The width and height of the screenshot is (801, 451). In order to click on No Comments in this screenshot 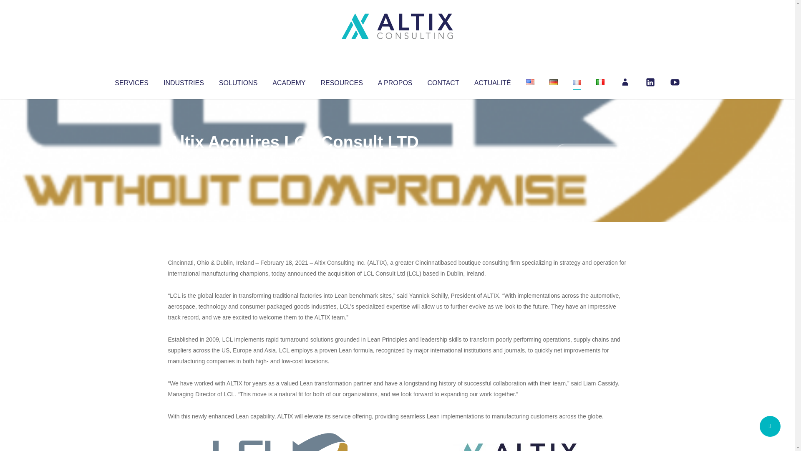, I will do `click(591, 153)`.